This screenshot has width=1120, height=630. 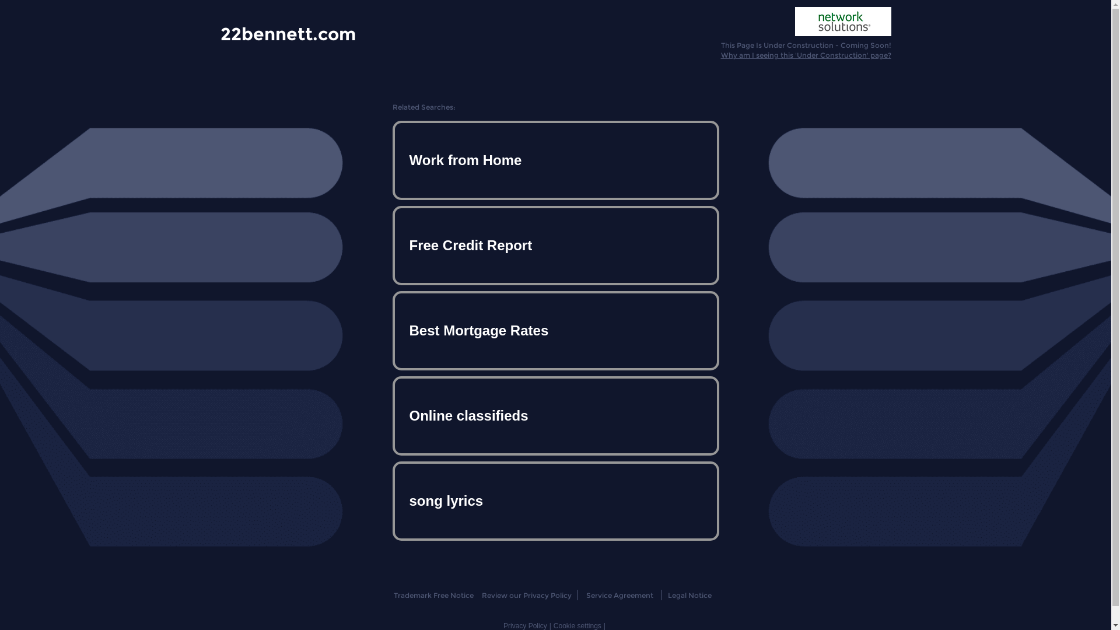 What do you see at coordinates (806, 55) in the screenshot?
I see `Why am I seeing this 'Under Construction' page?` at bounding box center [806, 55].